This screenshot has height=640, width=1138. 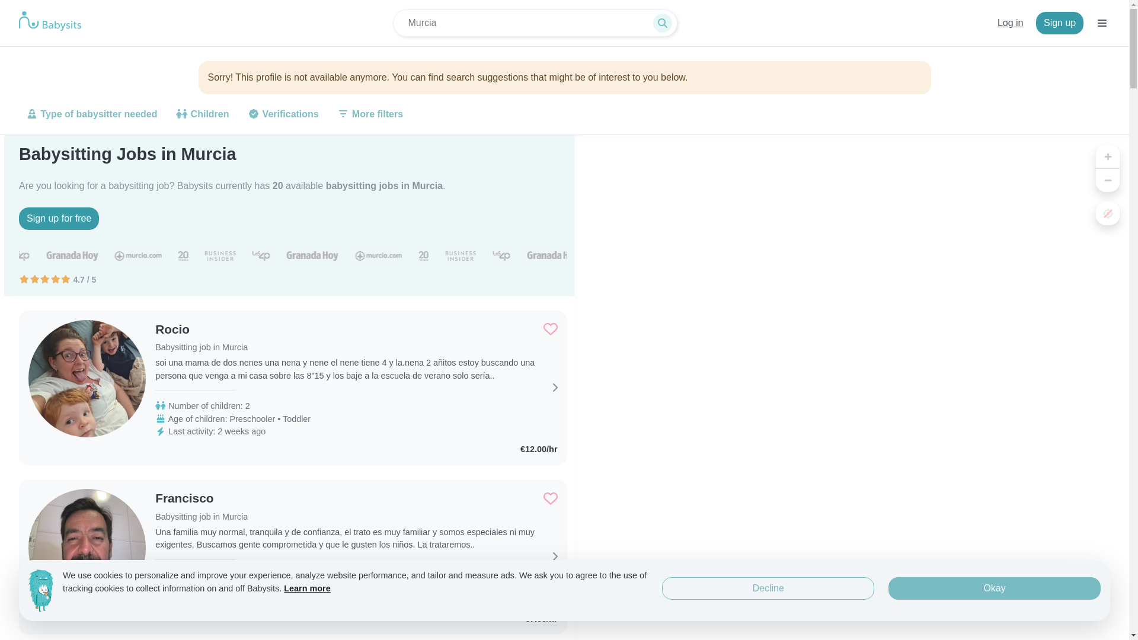 I want to click on Babysitting job in Murcia, so click(x=202, y=517).